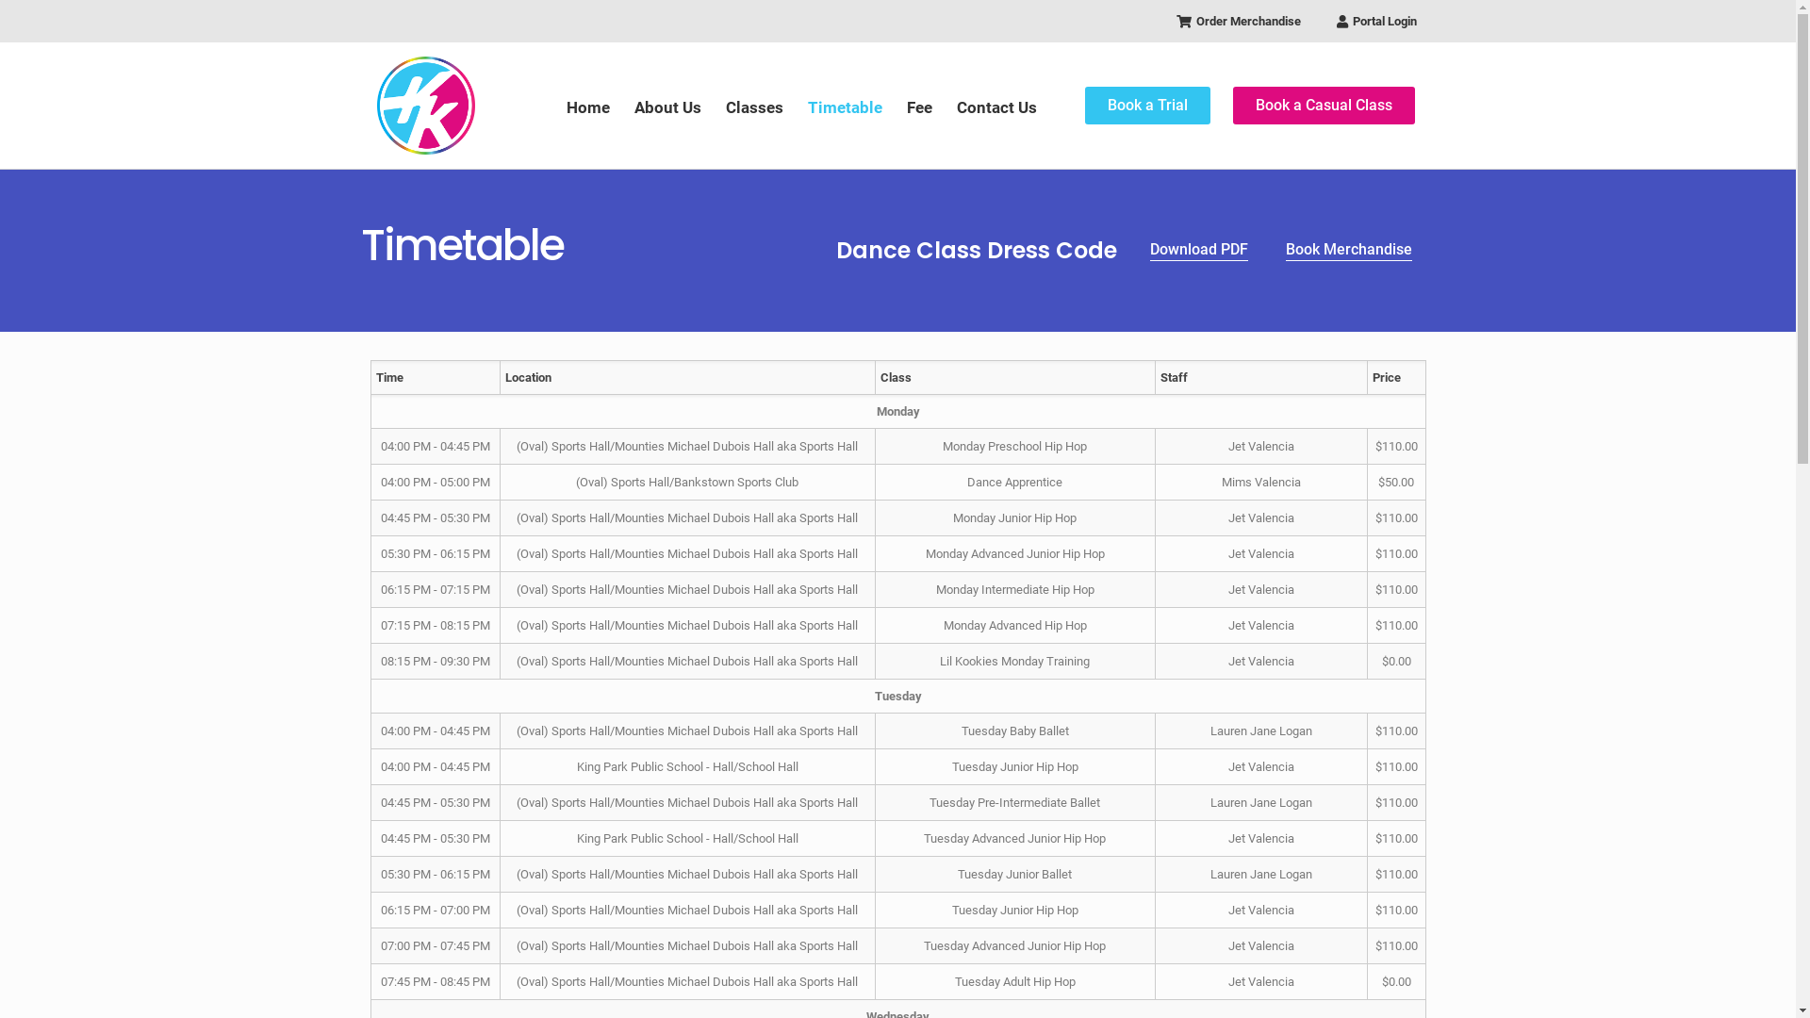 This screenshot has height=1018, width=1810. I want to click on Order Merchandise, so click(1214, 21).